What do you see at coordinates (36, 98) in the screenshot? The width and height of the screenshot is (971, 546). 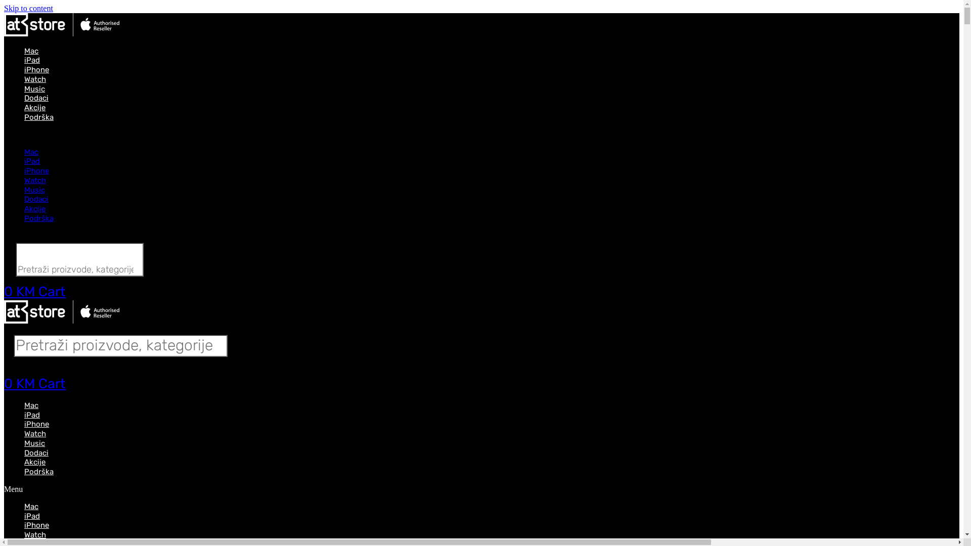 I see `Dodaci` at bounding box center [36, 98].